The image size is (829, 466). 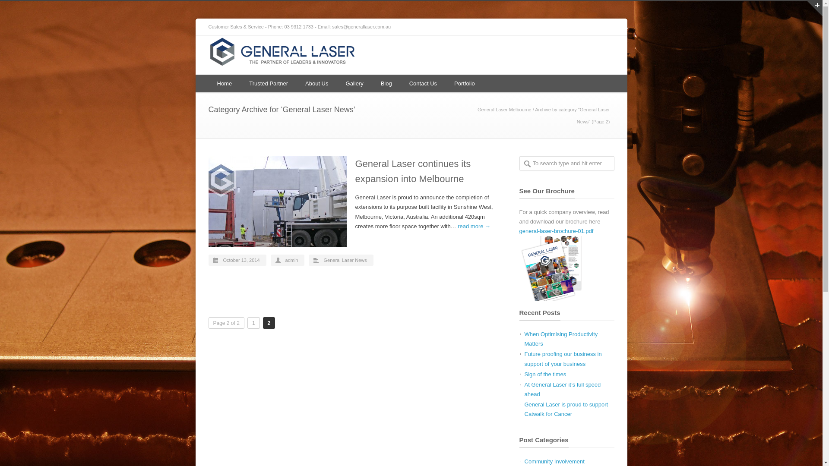 What do you see at coordinates (317, 84) in the screenshot?
I see `About Us` at bounding box center [317, 84].